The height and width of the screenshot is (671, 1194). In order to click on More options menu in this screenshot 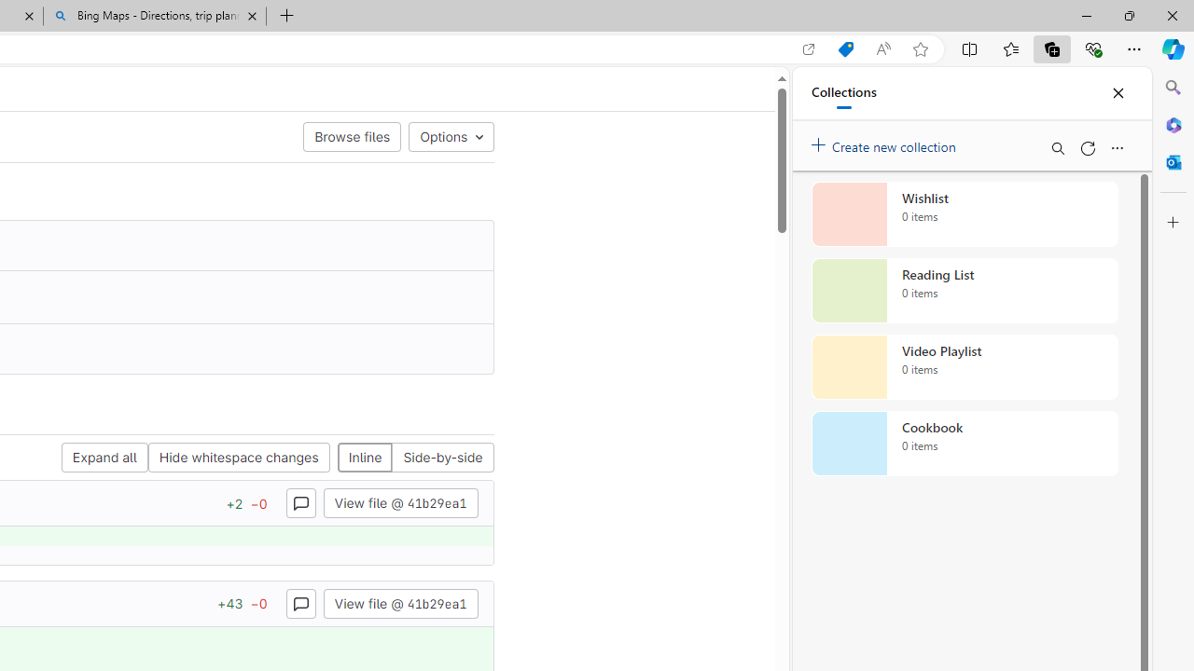, I will do `click(1117, 147)`.